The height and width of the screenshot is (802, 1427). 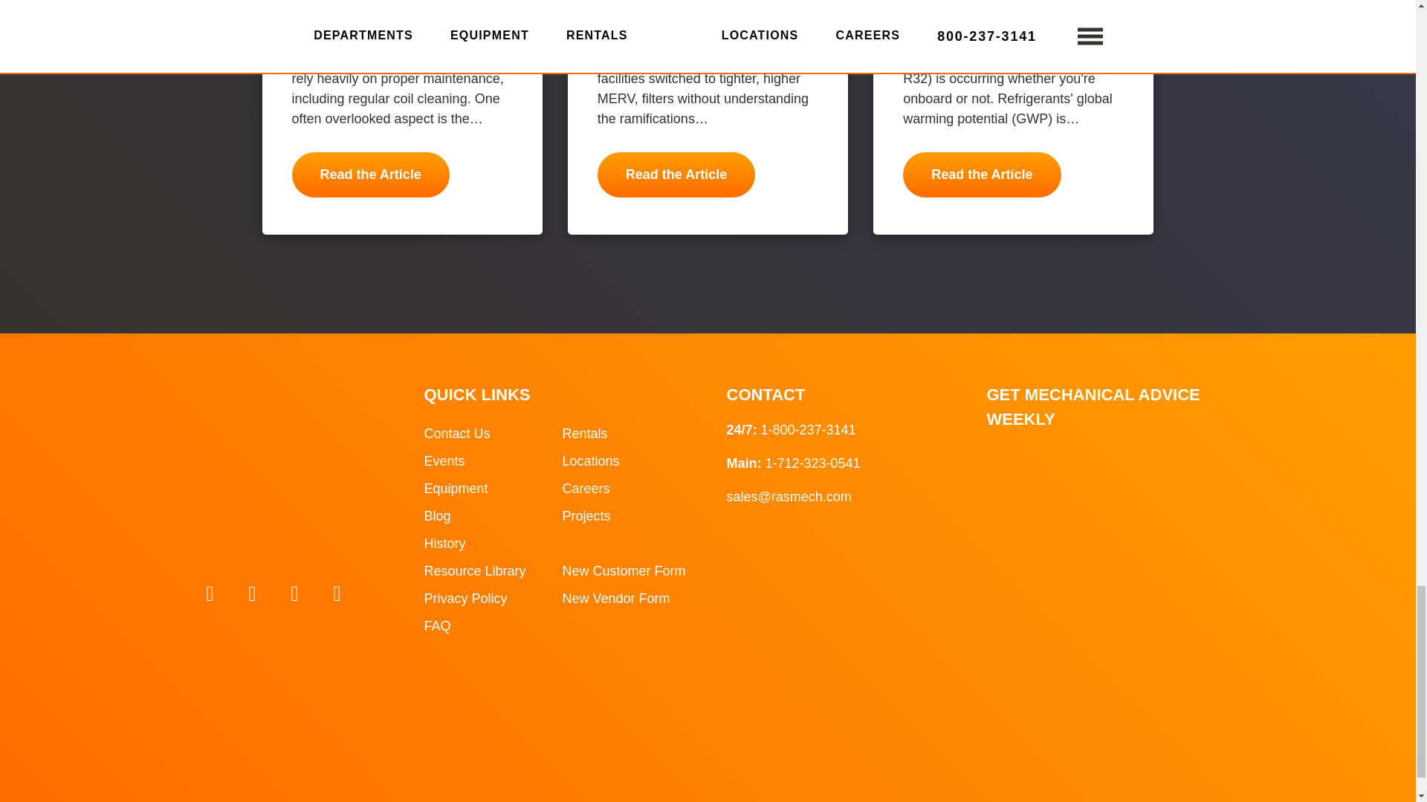 What do you see at coordinates (399, 6) in the screenshot?
I see `SPLITTING CONDENSER COILS: Commercial Coil Cleaning` at bounding box center [399, 6].